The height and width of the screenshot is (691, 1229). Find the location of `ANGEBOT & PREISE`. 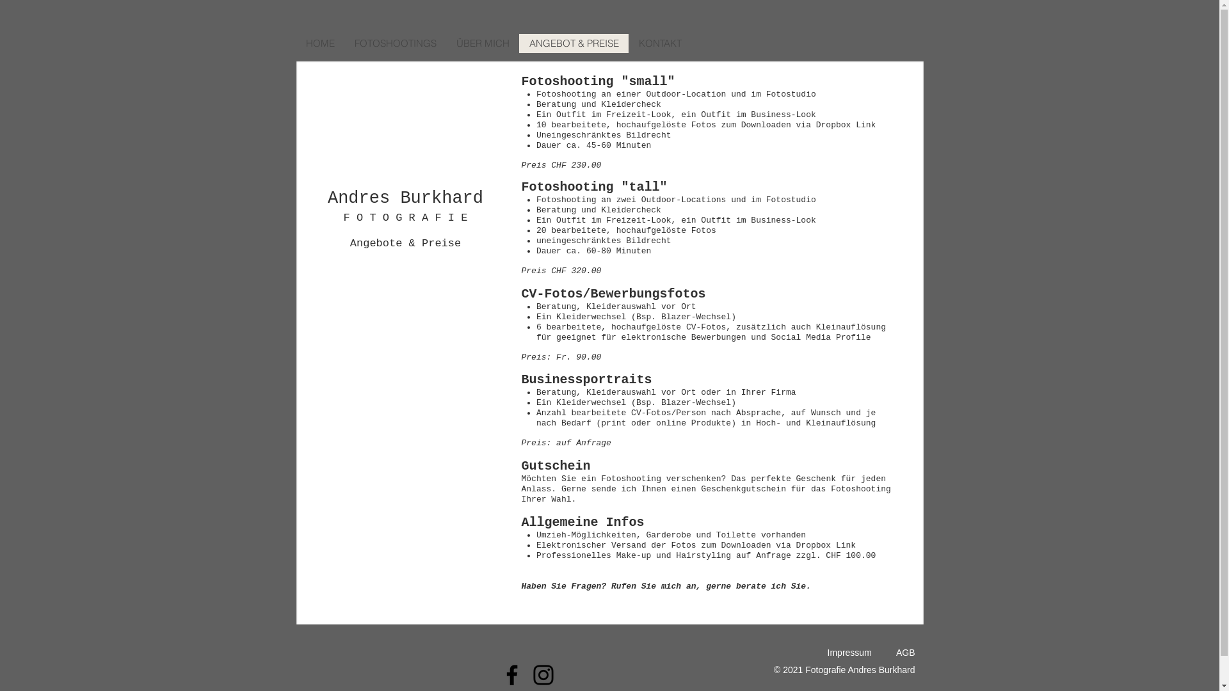

ANGEBOT & PREISE is located at coordinates (574, 44).